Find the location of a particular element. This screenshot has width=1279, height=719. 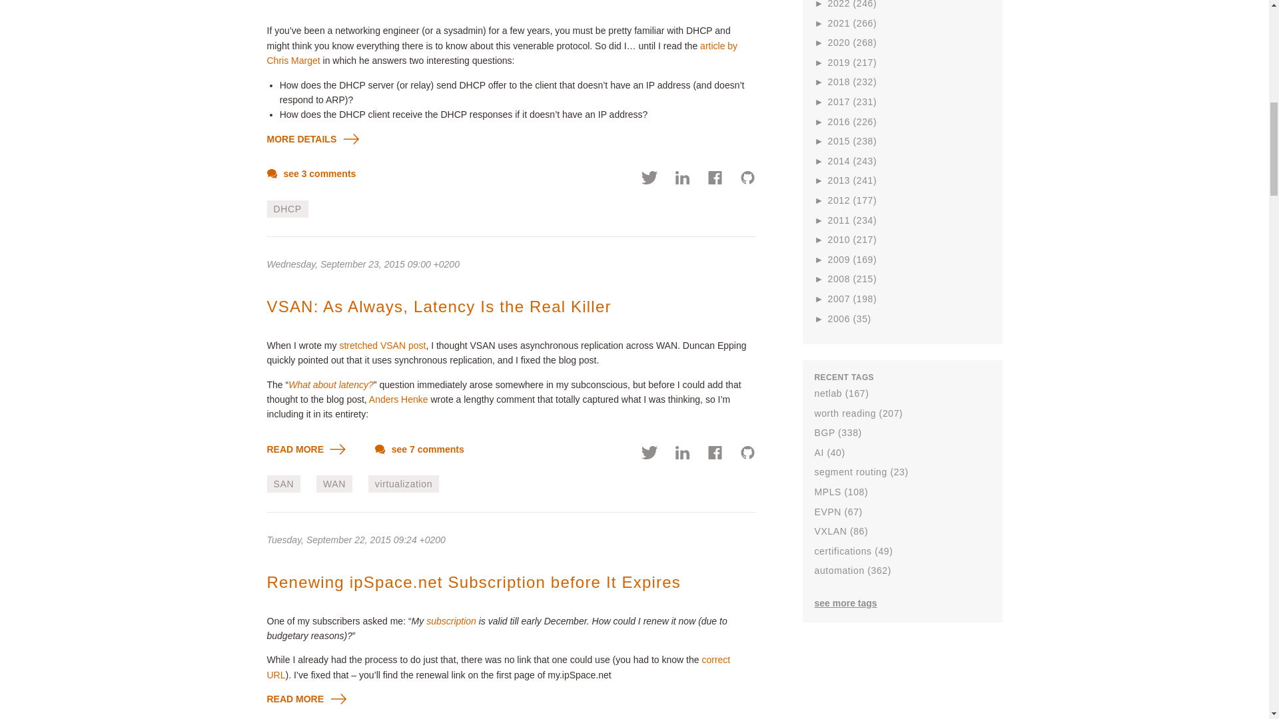

Share to Facebook is located at coordinates (715, 180).